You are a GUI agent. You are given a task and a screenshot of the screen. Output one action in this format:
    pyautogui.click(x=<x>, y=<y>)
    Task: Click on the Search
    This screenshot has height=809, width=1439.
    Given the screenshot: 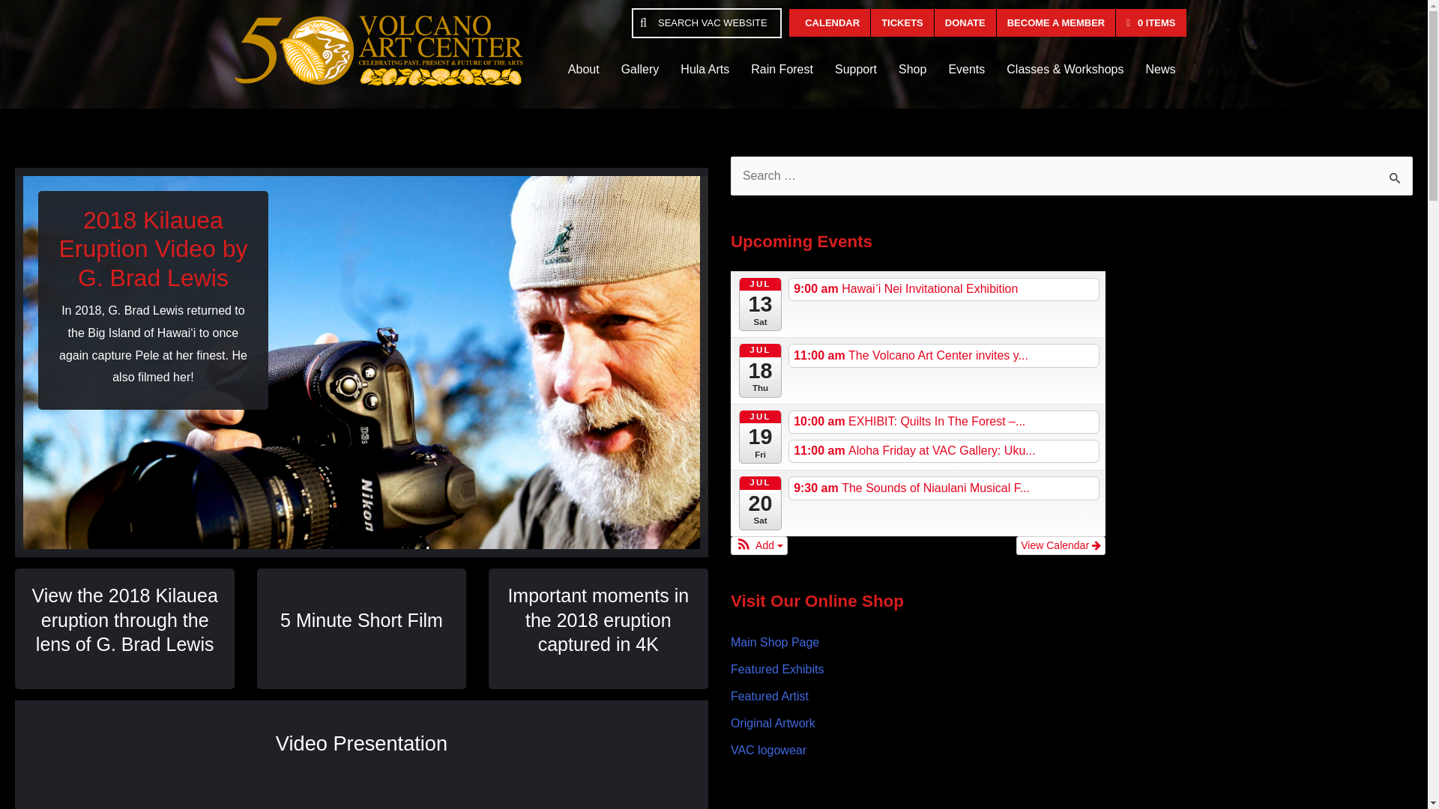 What is the action you would take?
    pyautogui.click(x=1396, y=177)
    